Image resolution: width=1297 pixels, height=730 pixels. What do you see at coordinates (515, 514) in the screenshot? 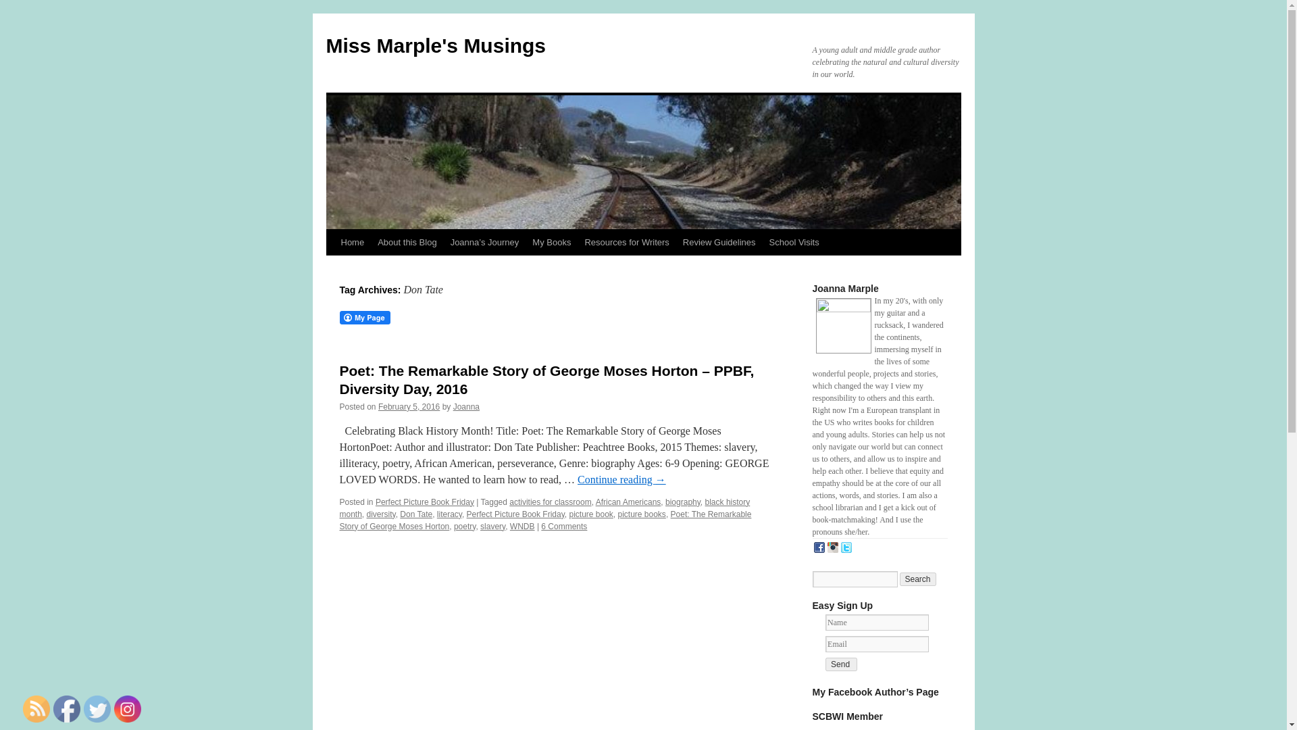
I see `Perfect Picture Book Friday` at bounding box center [515, 514].